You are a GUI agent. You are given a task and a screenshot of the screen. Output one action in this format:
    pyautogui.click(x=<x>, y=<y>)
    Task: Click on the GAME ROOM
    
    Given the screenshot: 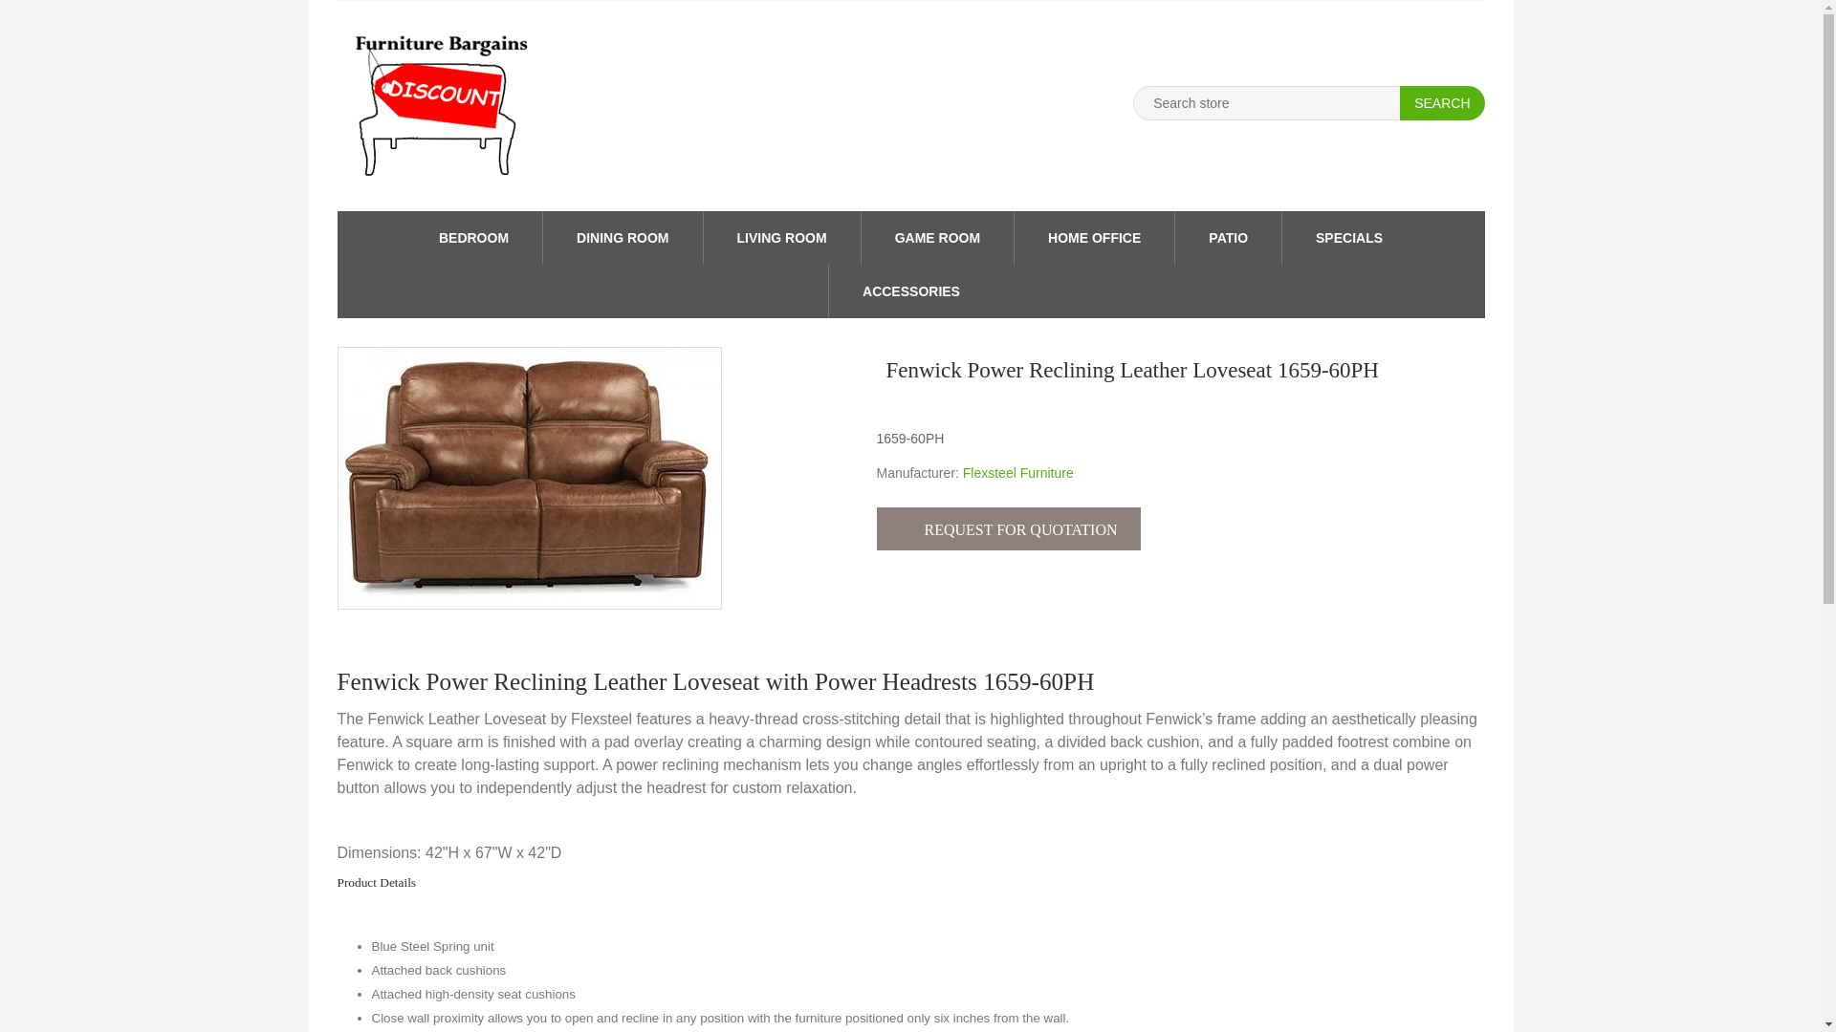 What is the action you would take?
    pyautogui.click(x=937, y=237)
    